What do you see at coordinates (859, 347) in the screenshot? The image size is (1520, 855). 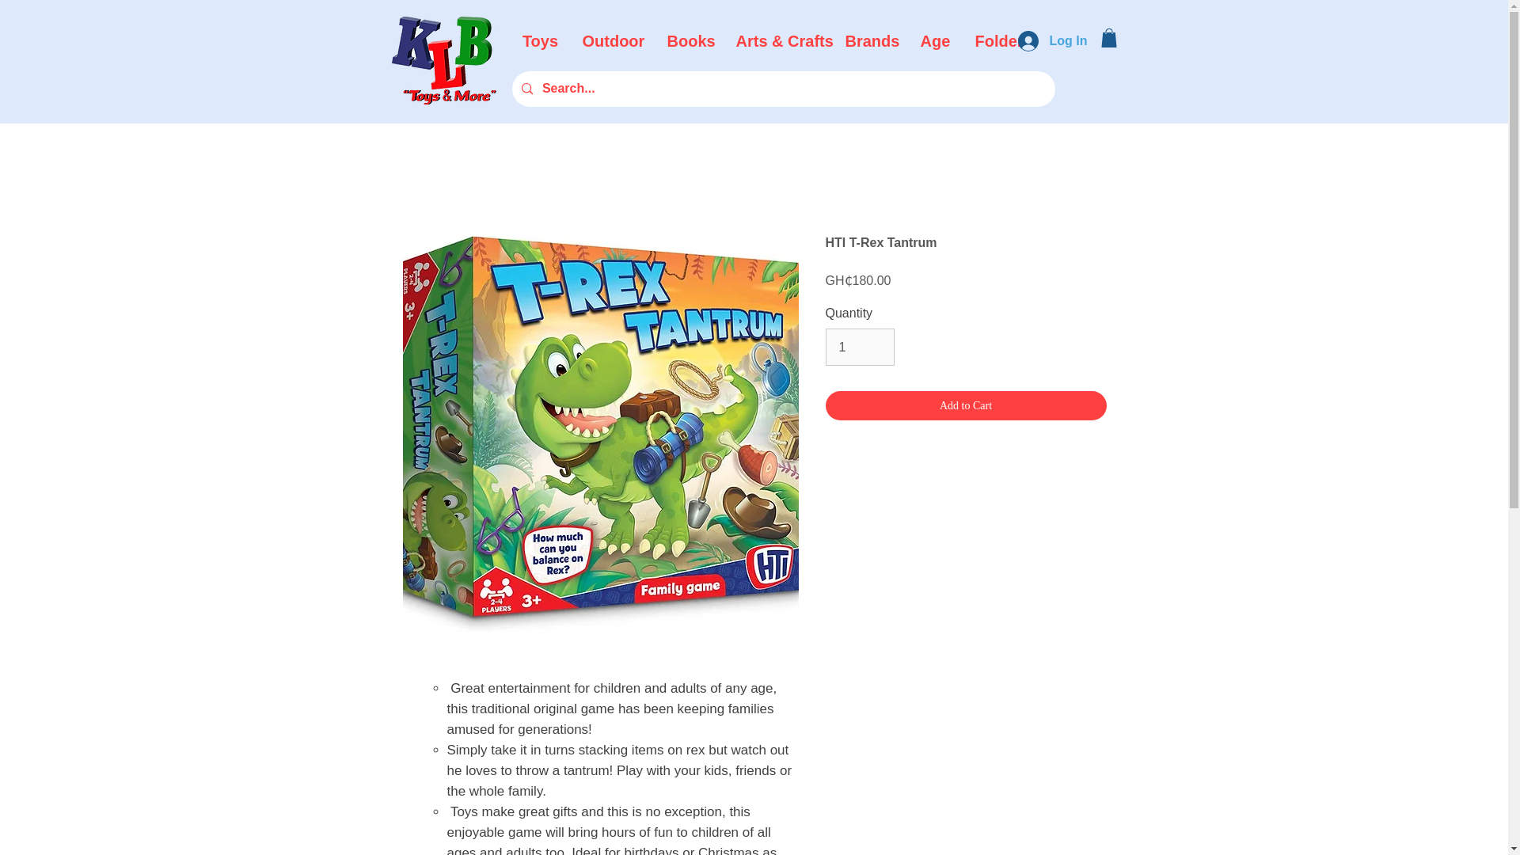 I see `1` at bounding box center [859, 347].